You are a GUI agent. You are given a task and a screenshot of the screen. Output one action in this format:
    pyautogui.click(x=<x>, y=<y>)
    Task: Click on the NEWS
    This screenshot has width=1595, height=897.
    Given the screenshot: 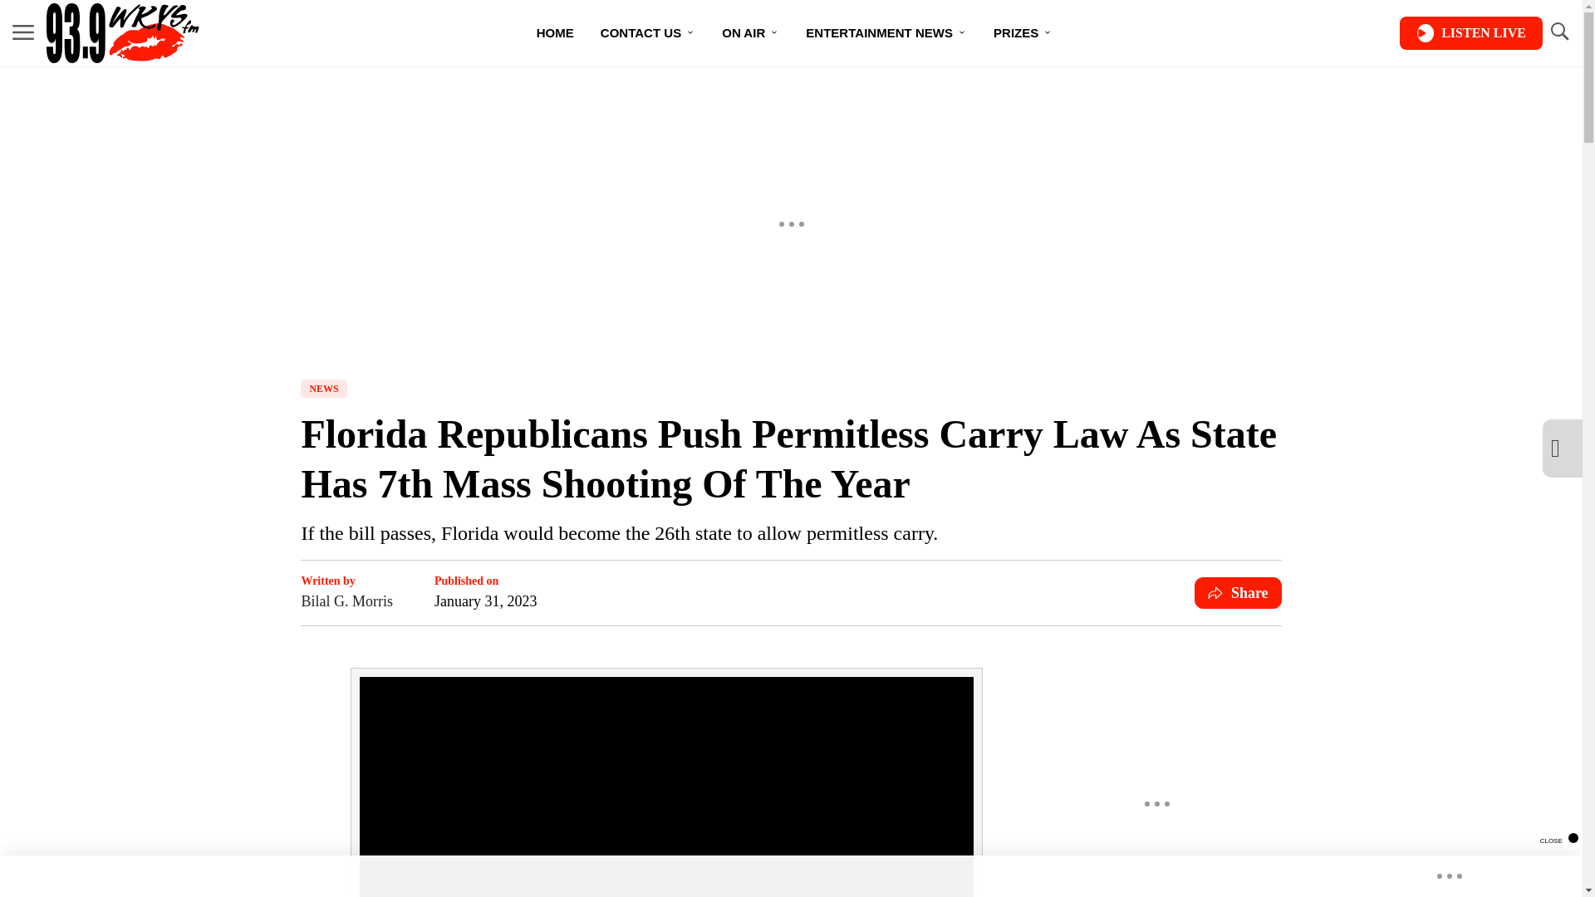 What is the action you would take?
    pyautogui.click(x=323, y=389)
    